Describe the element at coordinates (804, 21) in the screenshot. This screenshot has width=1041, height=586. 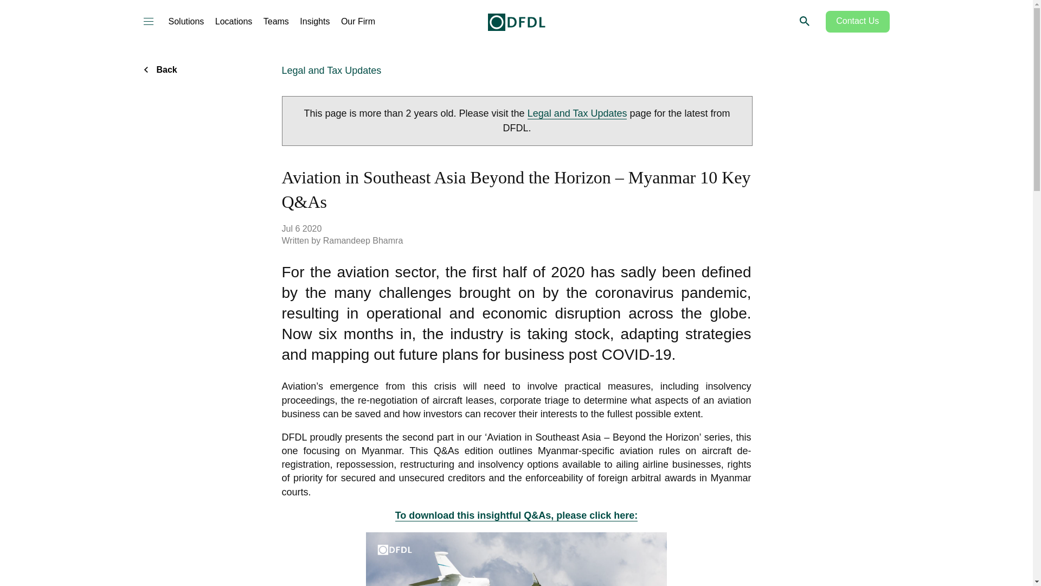
I see `Search` at that location.